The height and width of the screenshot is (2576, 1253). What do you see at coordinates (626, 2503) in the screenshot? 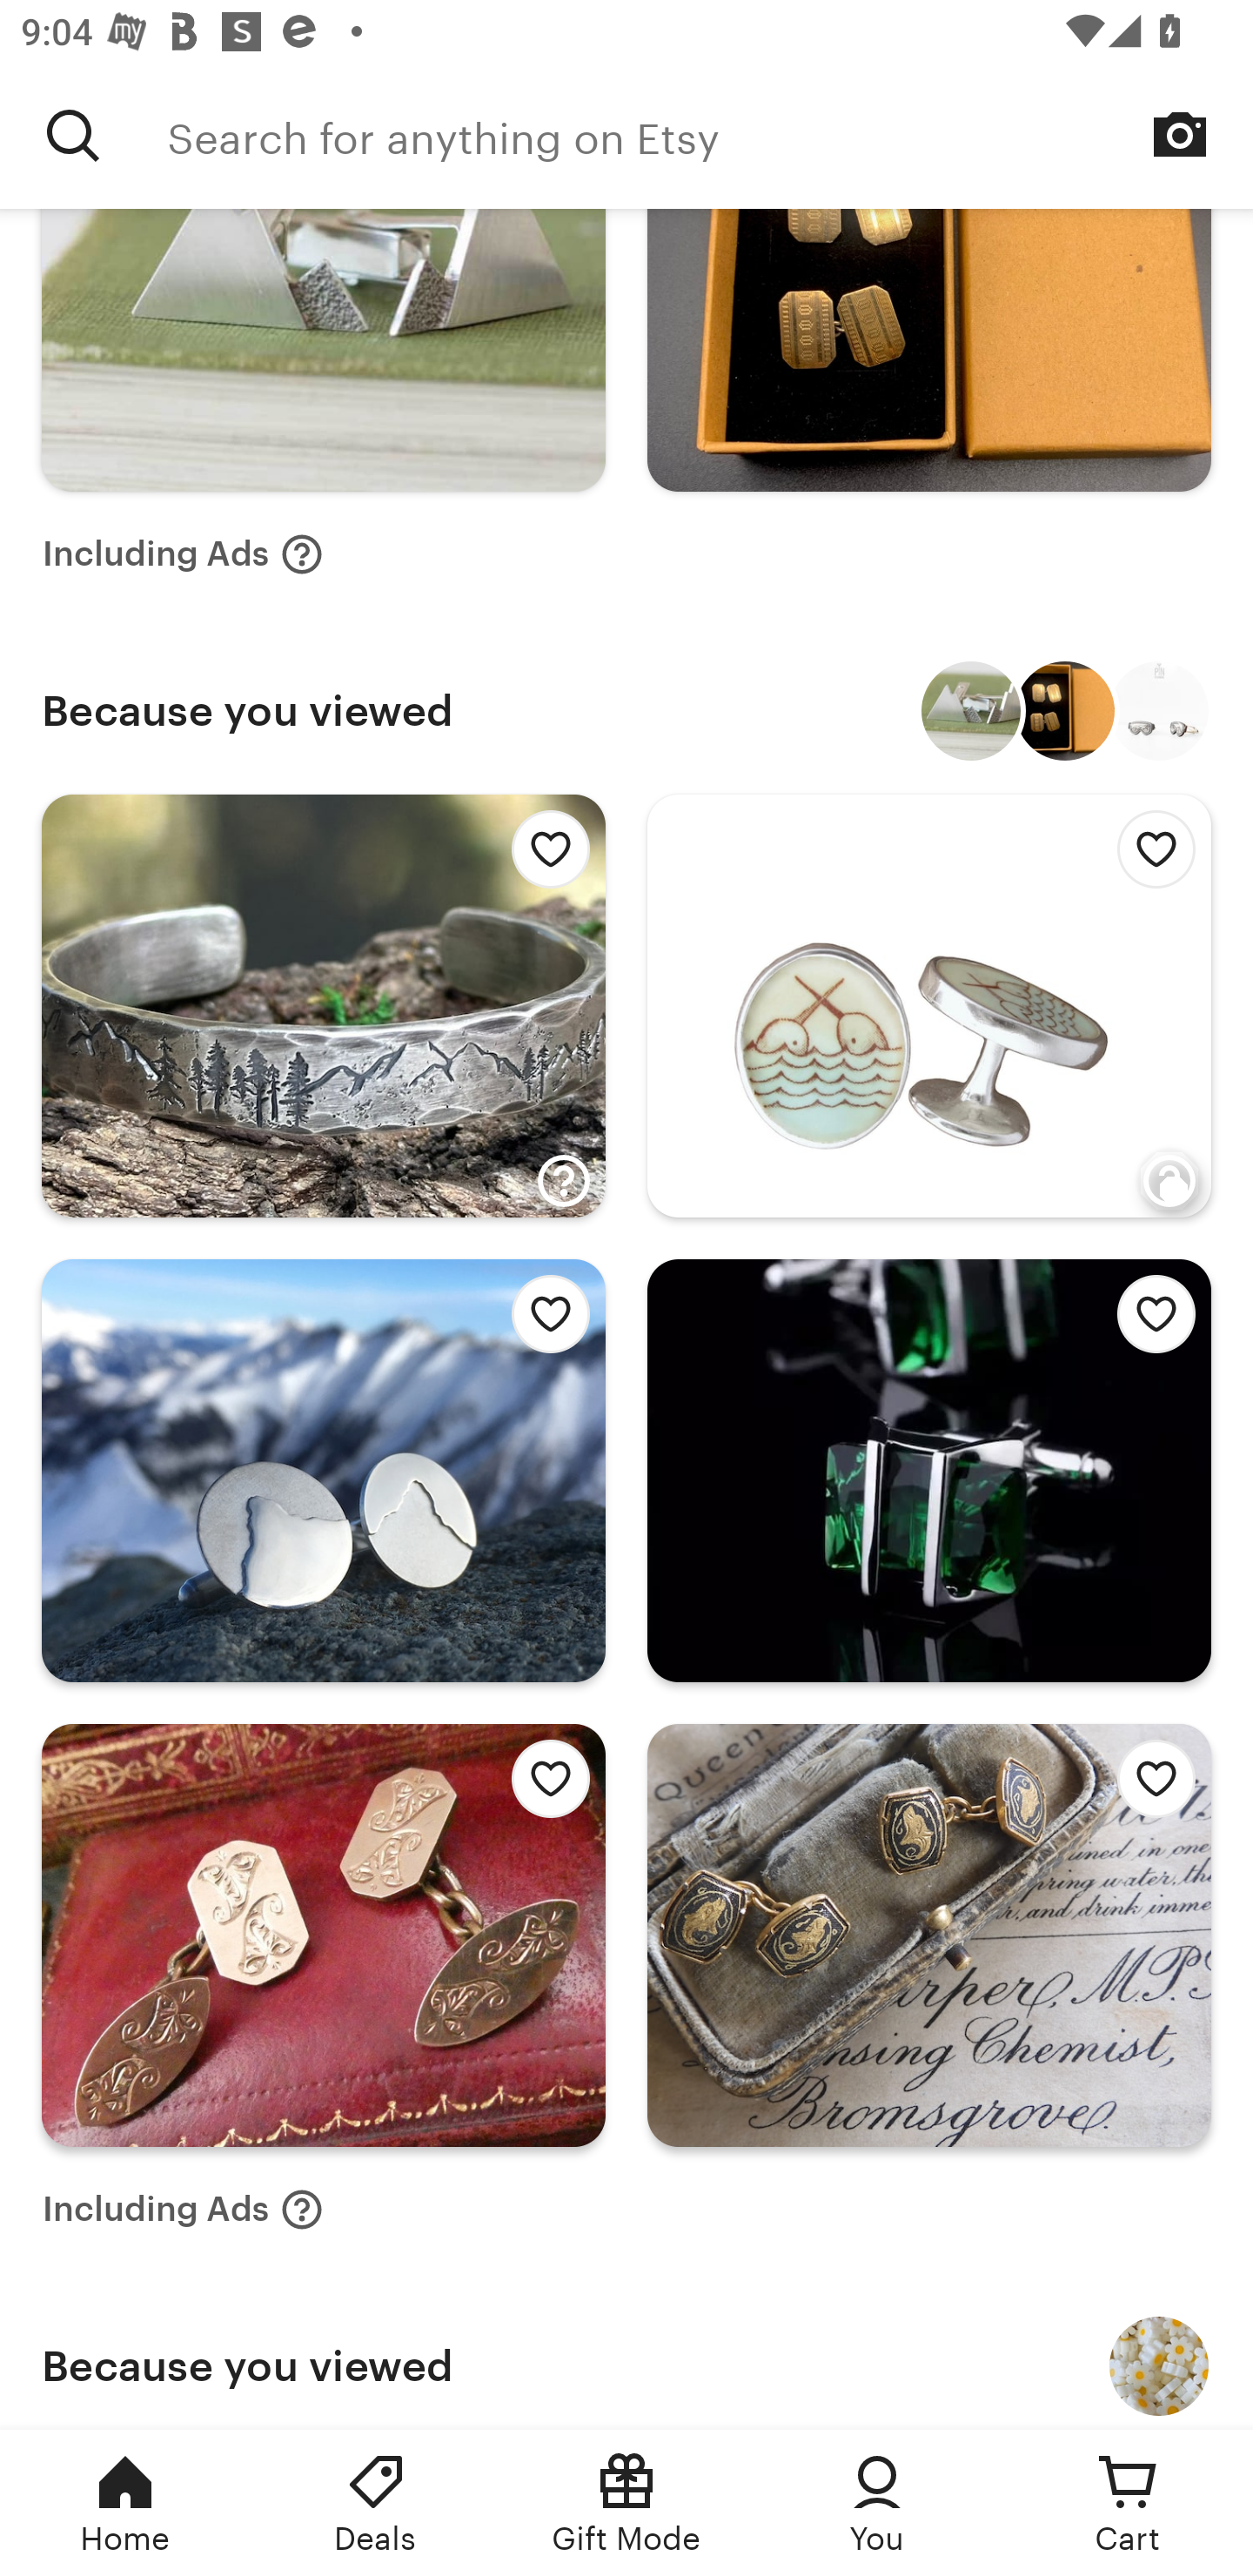
I see `Gift Mode` at bounding box center [626, 2503].